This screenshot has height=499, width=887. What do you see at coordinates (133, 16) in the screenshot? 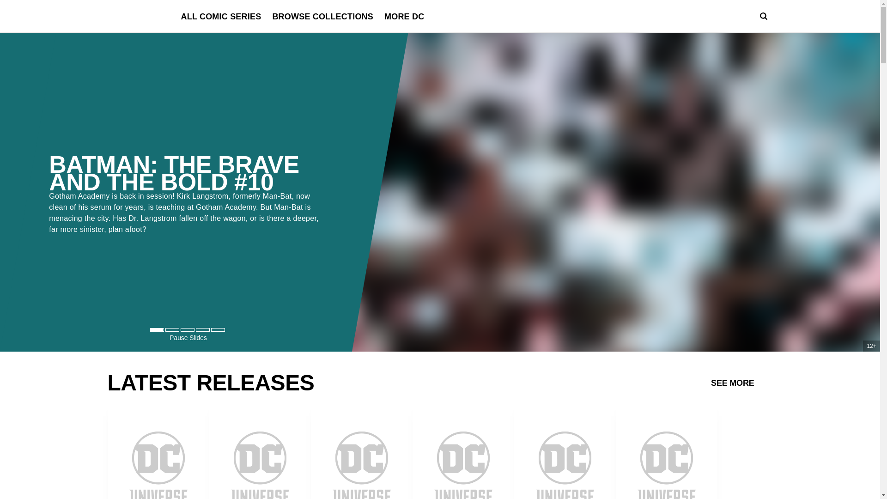
I see `DC Universe Infinite` at bounding box center [133, 16].